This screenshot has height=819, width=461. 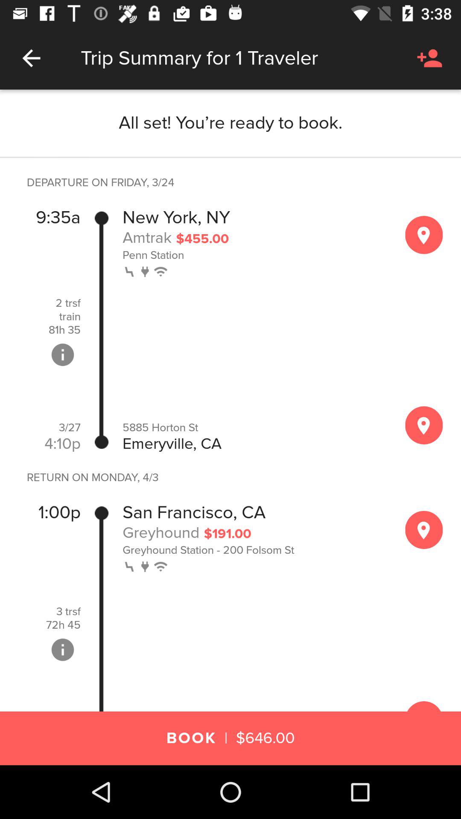 I want to click on back to previous screen, so click(x=32, y=58).